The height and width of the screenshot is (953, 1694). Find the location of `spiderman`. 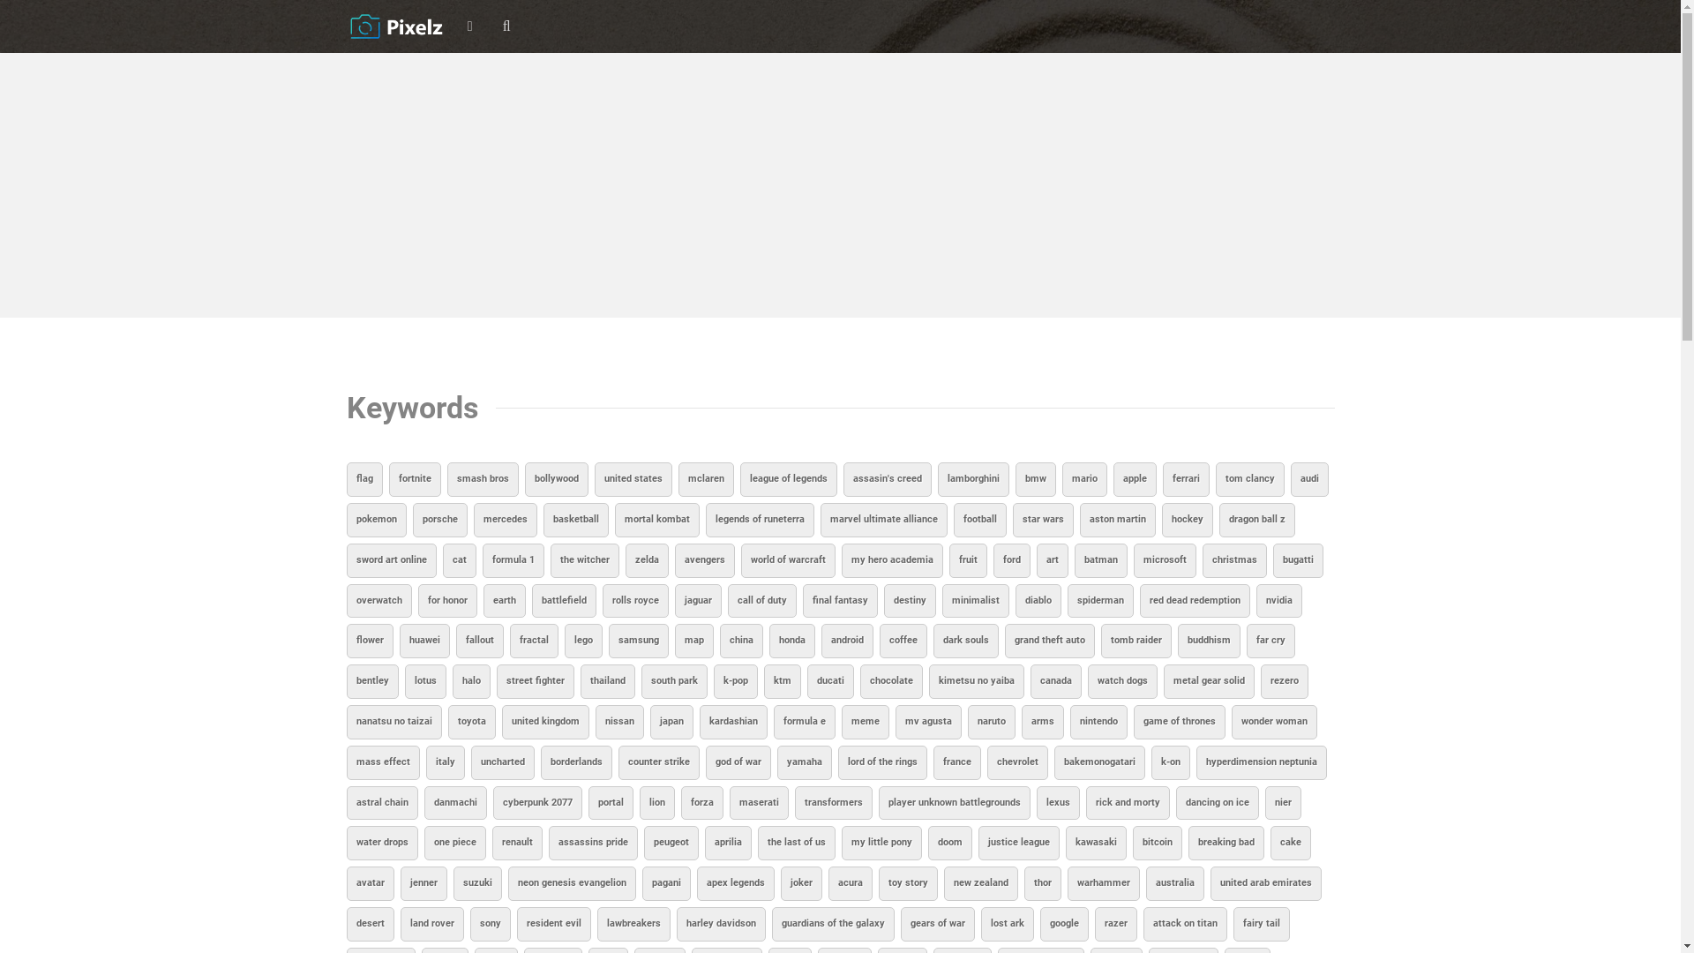

spiderman is located at coordinates (1101, 602).